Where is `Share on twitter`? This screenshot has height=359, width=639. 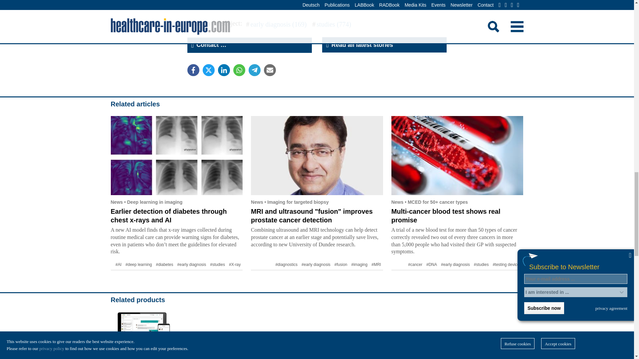 Share on twitter is located at coordinates (208, 70).